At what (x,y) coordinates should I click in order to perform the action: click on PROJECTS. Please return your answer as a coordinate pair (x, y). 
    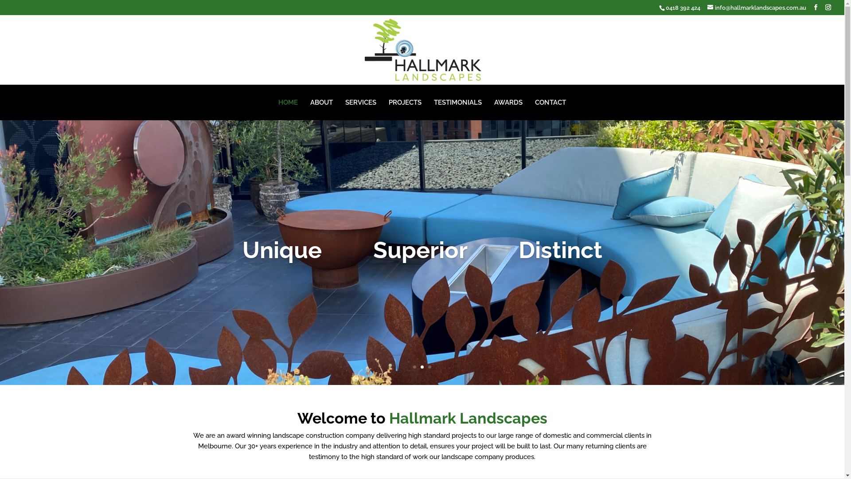
    Looking at the image, I should click on (405, 102).